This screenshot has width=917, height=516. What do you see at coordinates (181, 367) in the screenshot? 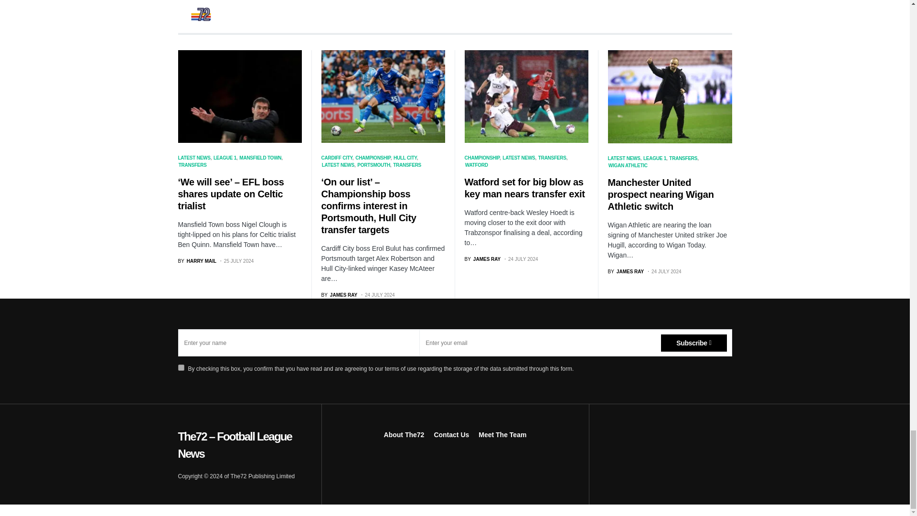
I see `on` at bounding box center [181, 367].